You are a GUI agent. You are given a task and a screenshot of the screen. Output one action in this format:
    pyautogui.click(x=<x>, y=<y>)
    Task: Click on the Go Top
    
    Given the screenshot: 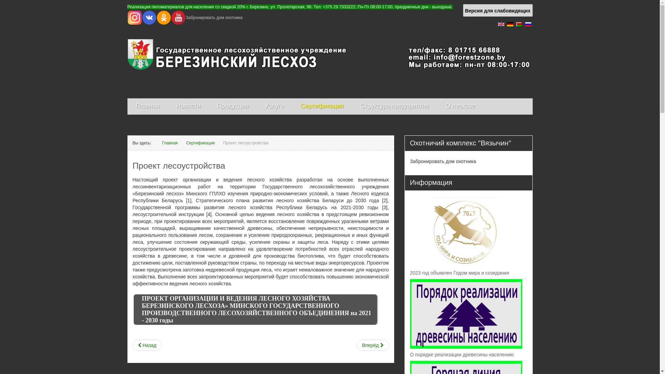 What is the action you would take?
    pyautogui.click(x=645, y=357)
    